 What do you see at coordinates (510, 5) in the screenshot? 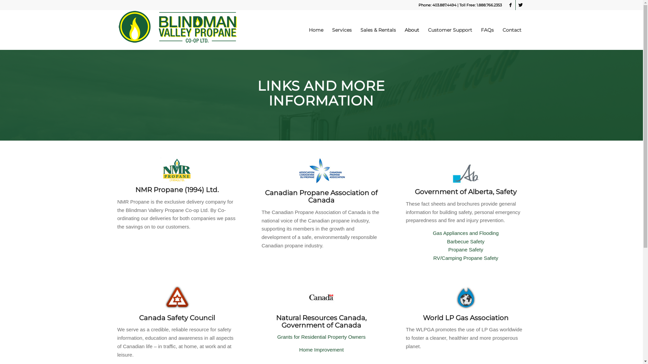
I see `Facebook` at bounding box center [510, 5].